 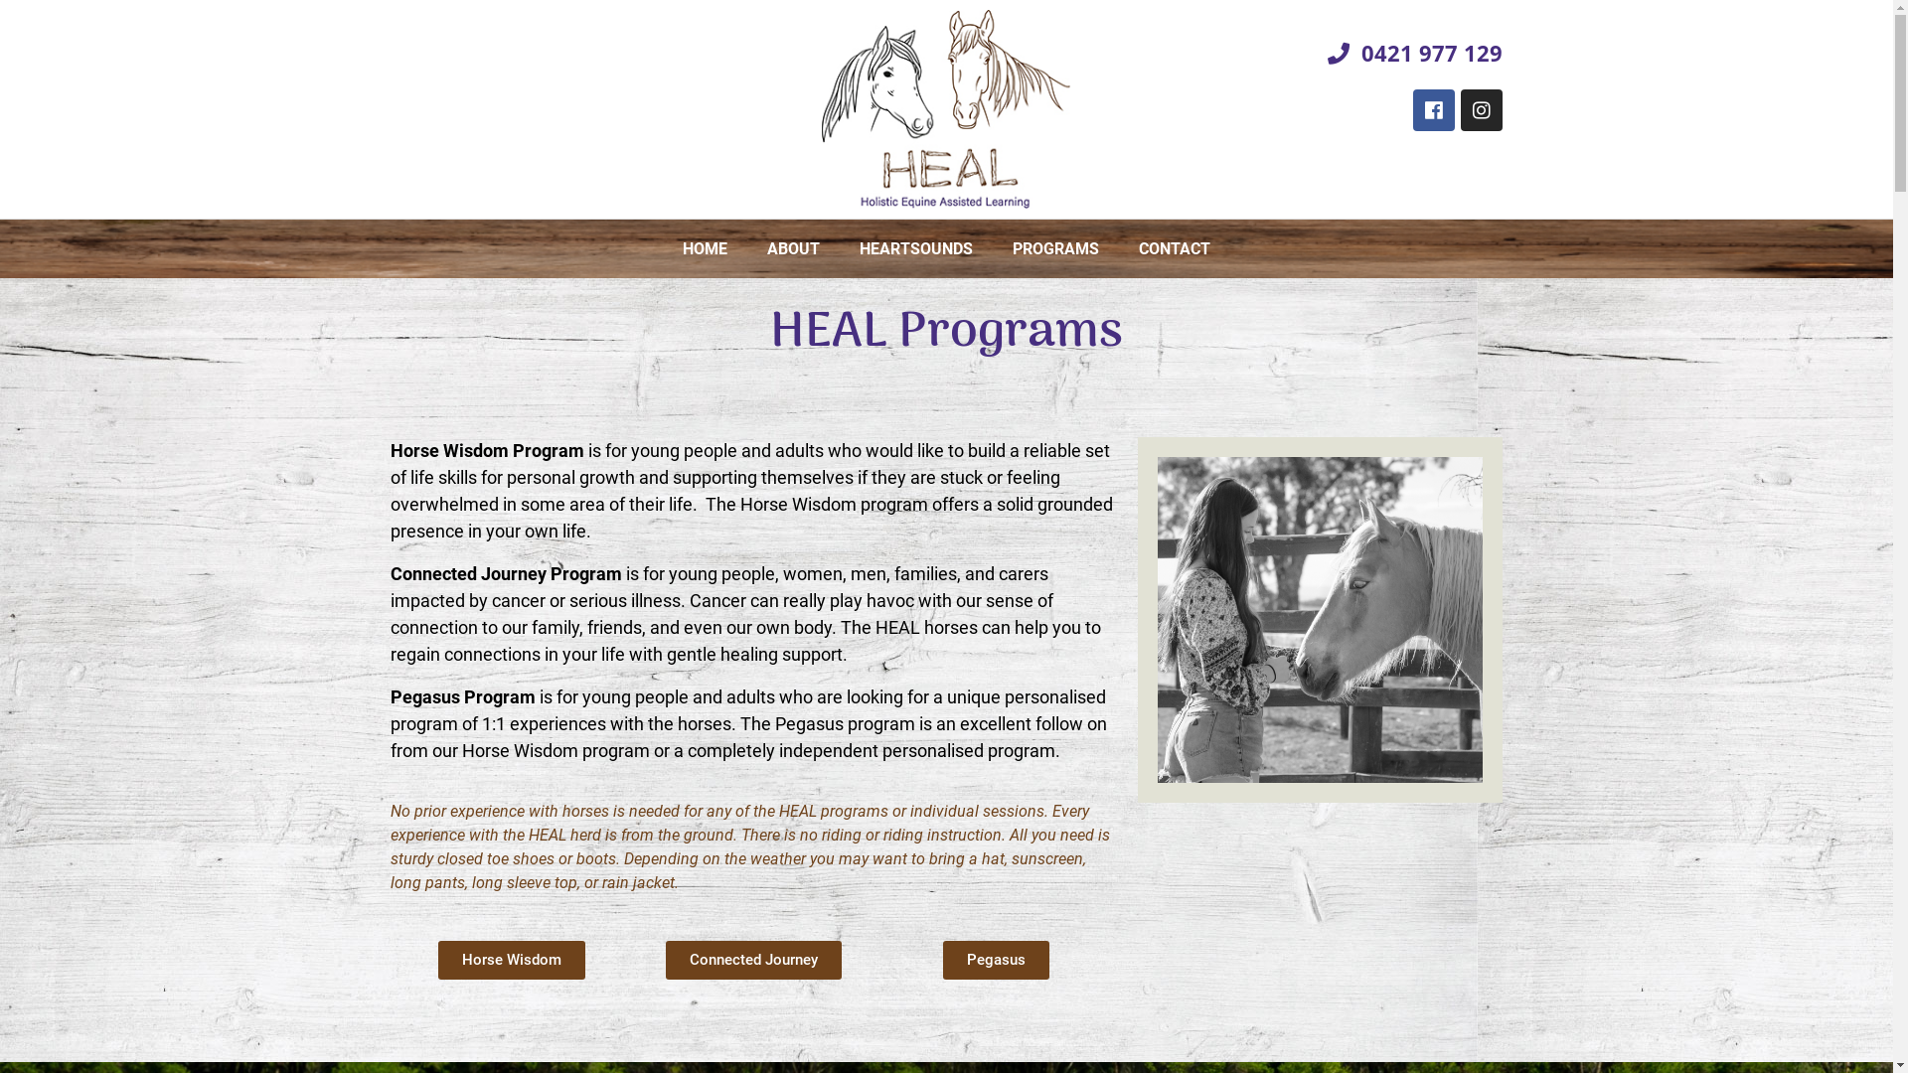 I want to click on ABOUT, so click(x=793, y=248).